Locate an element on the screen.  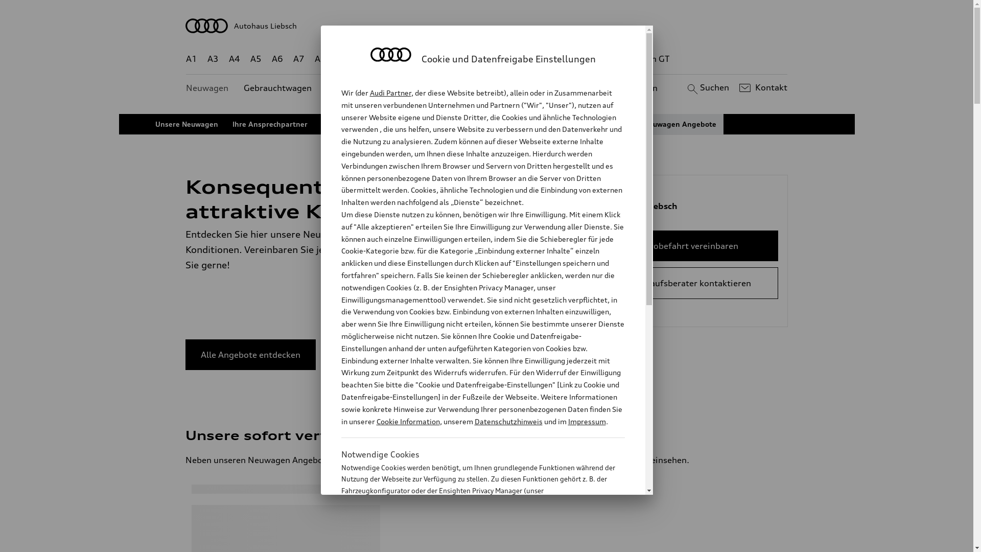
Cookie Information is located at coordinates (472, 541).